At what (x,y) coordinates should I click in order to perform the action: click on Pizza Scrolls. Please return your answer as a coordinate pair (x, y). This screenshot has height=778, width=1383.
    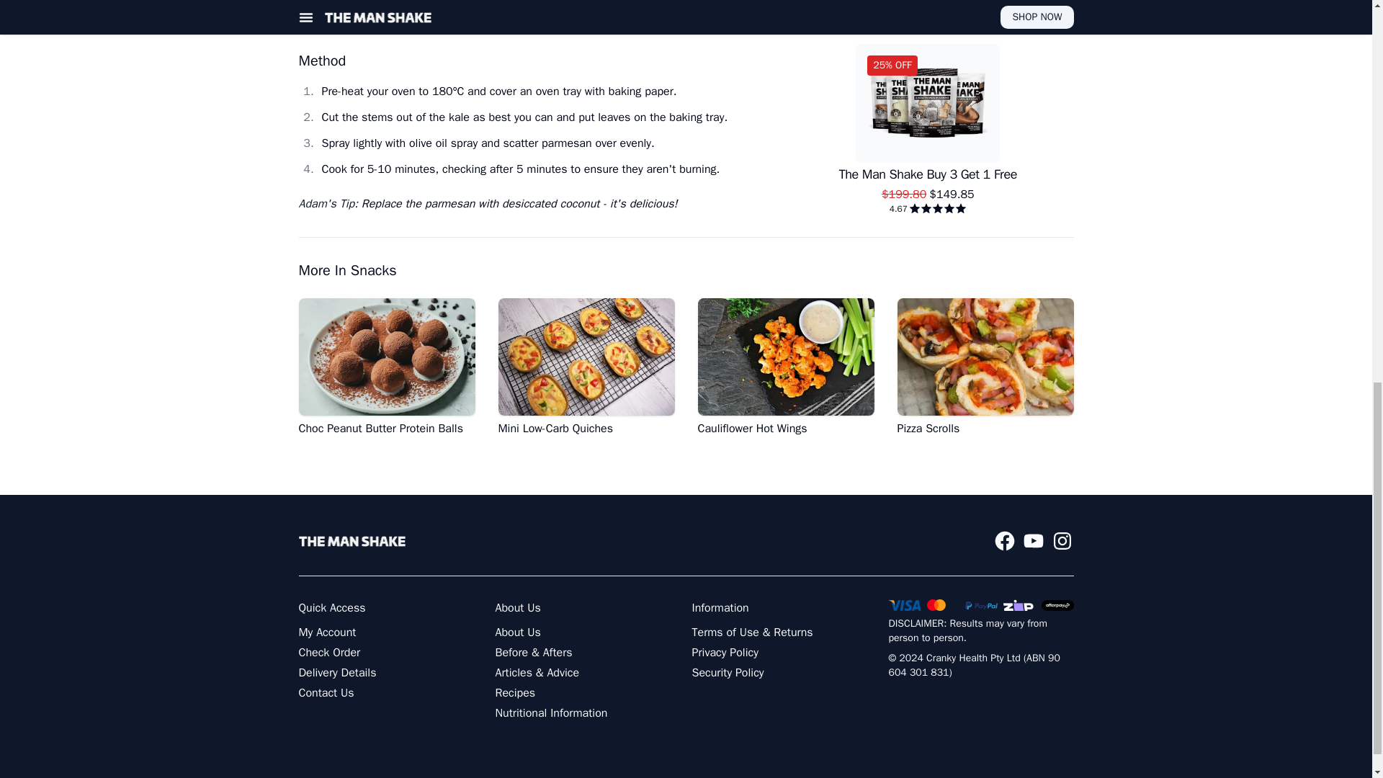
    Looking at the image, I should click on (985, 367).